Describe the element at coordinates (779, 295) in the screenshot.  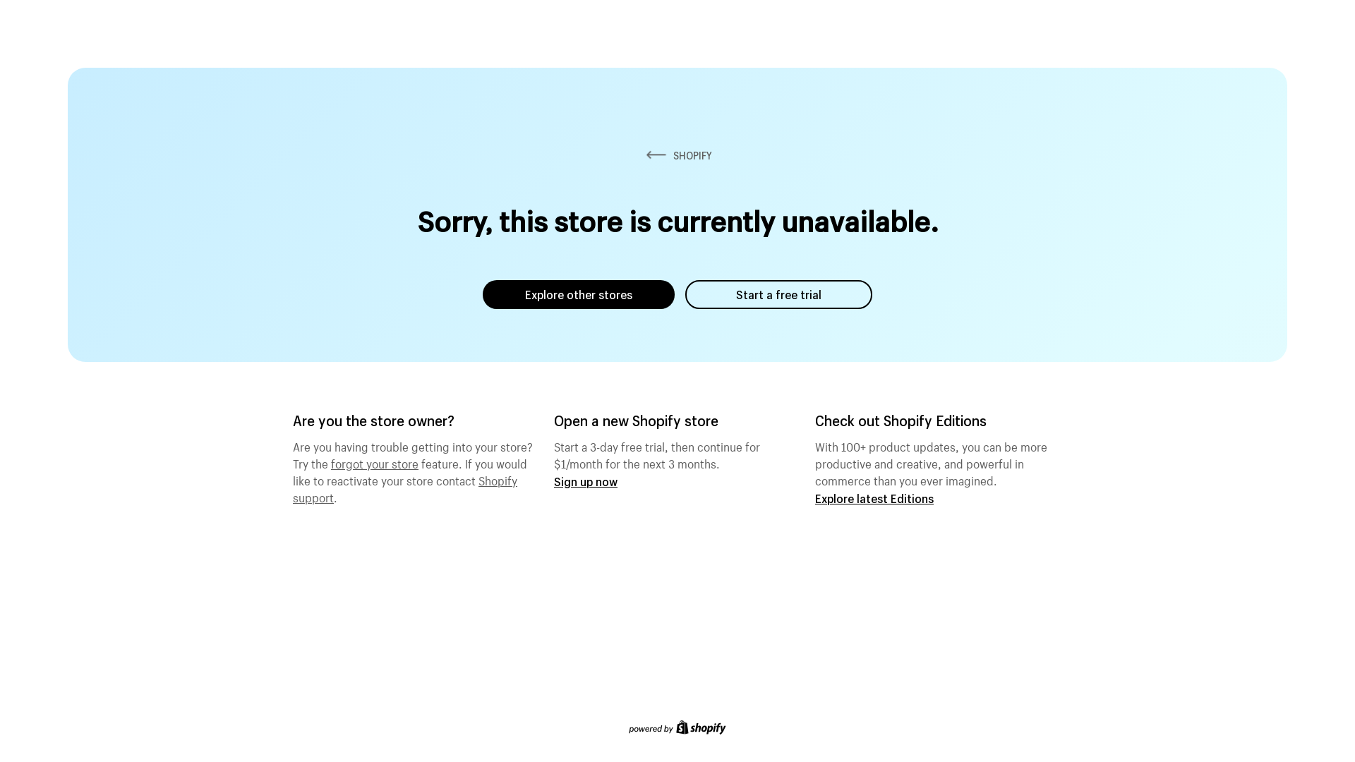
I see `Start a free trial` at that location.